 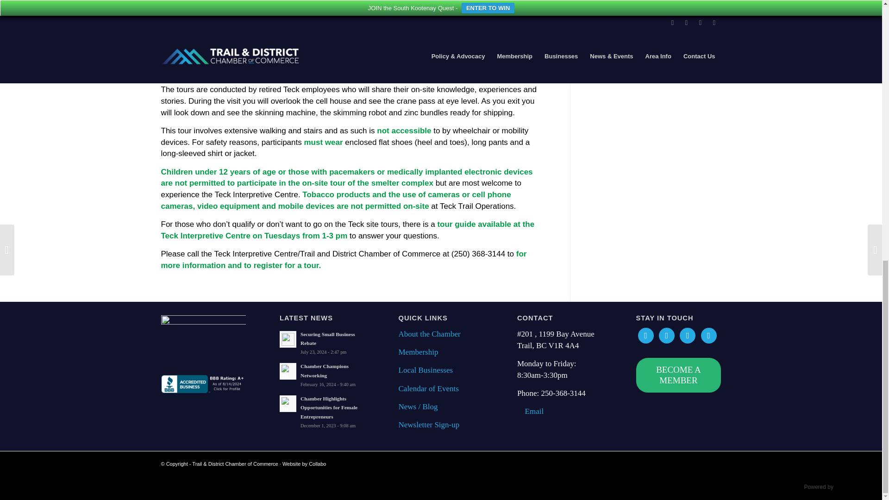 I want to click on Chamber Champions Networking, so click(x=322, y=375).